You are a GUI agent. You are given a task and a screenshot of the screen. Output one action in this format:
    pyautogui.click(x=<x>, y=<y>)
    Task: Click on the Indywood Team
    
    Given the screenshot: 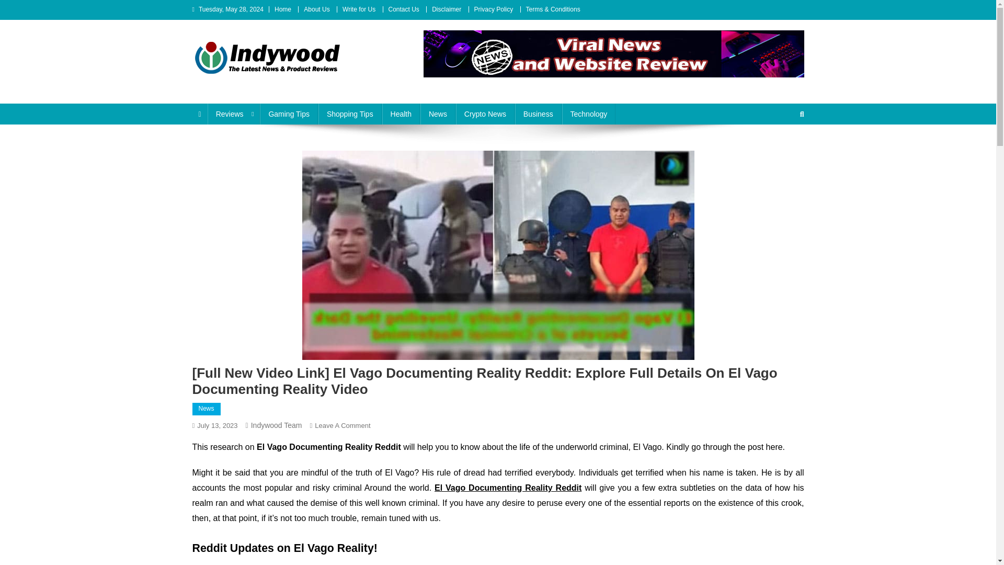 What is the action you would take?
    pyautogui.click(x=276, y=425)
    